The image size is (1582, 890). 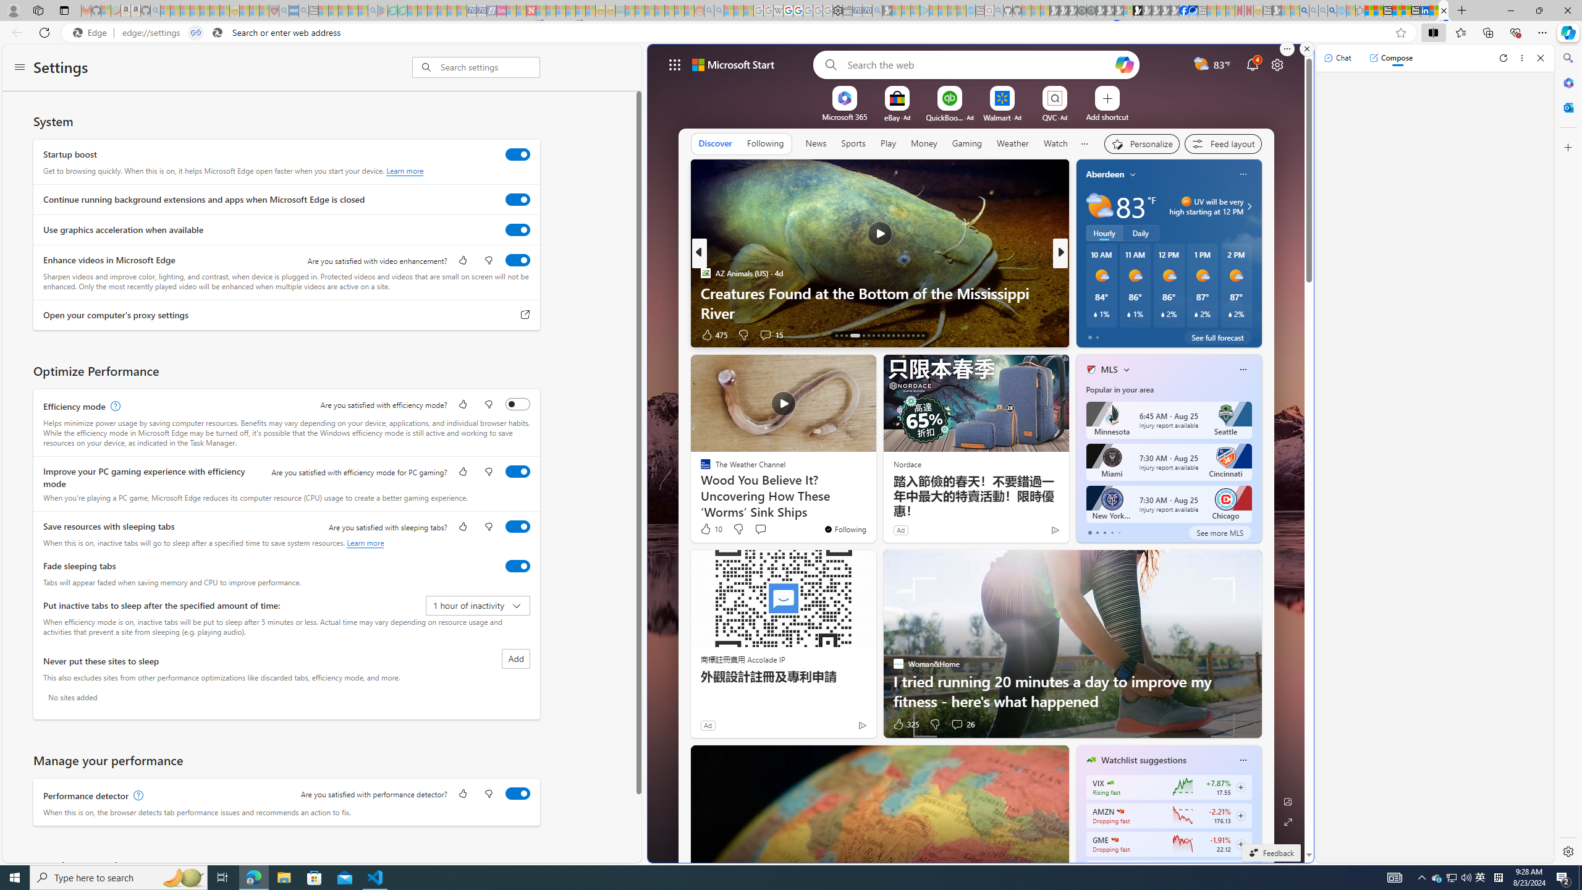 What do you see at coordinates (1142, 334) in the screenshot?
I see `View comments 2 Comment` at bounding box center [1142, 334].